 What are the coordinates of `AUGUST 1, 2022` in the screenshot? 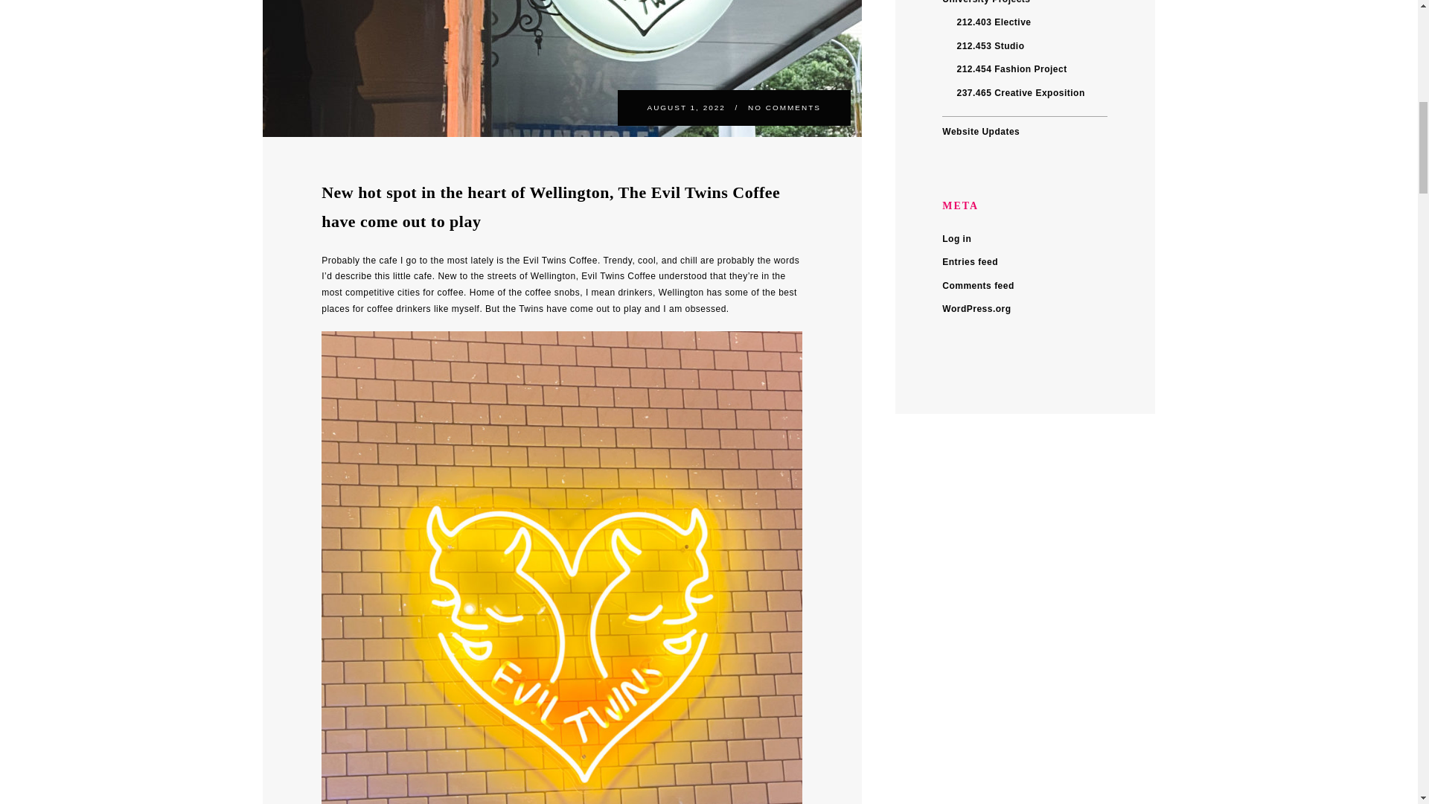 It's located at (688, 107).